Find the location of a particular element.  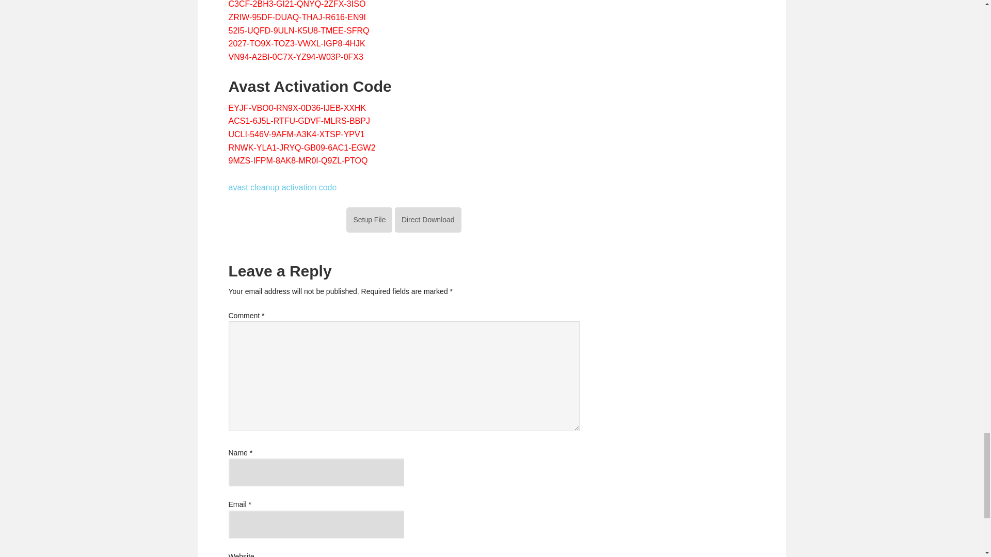

Setup File Direct Download is located at coordinates (403, 219).